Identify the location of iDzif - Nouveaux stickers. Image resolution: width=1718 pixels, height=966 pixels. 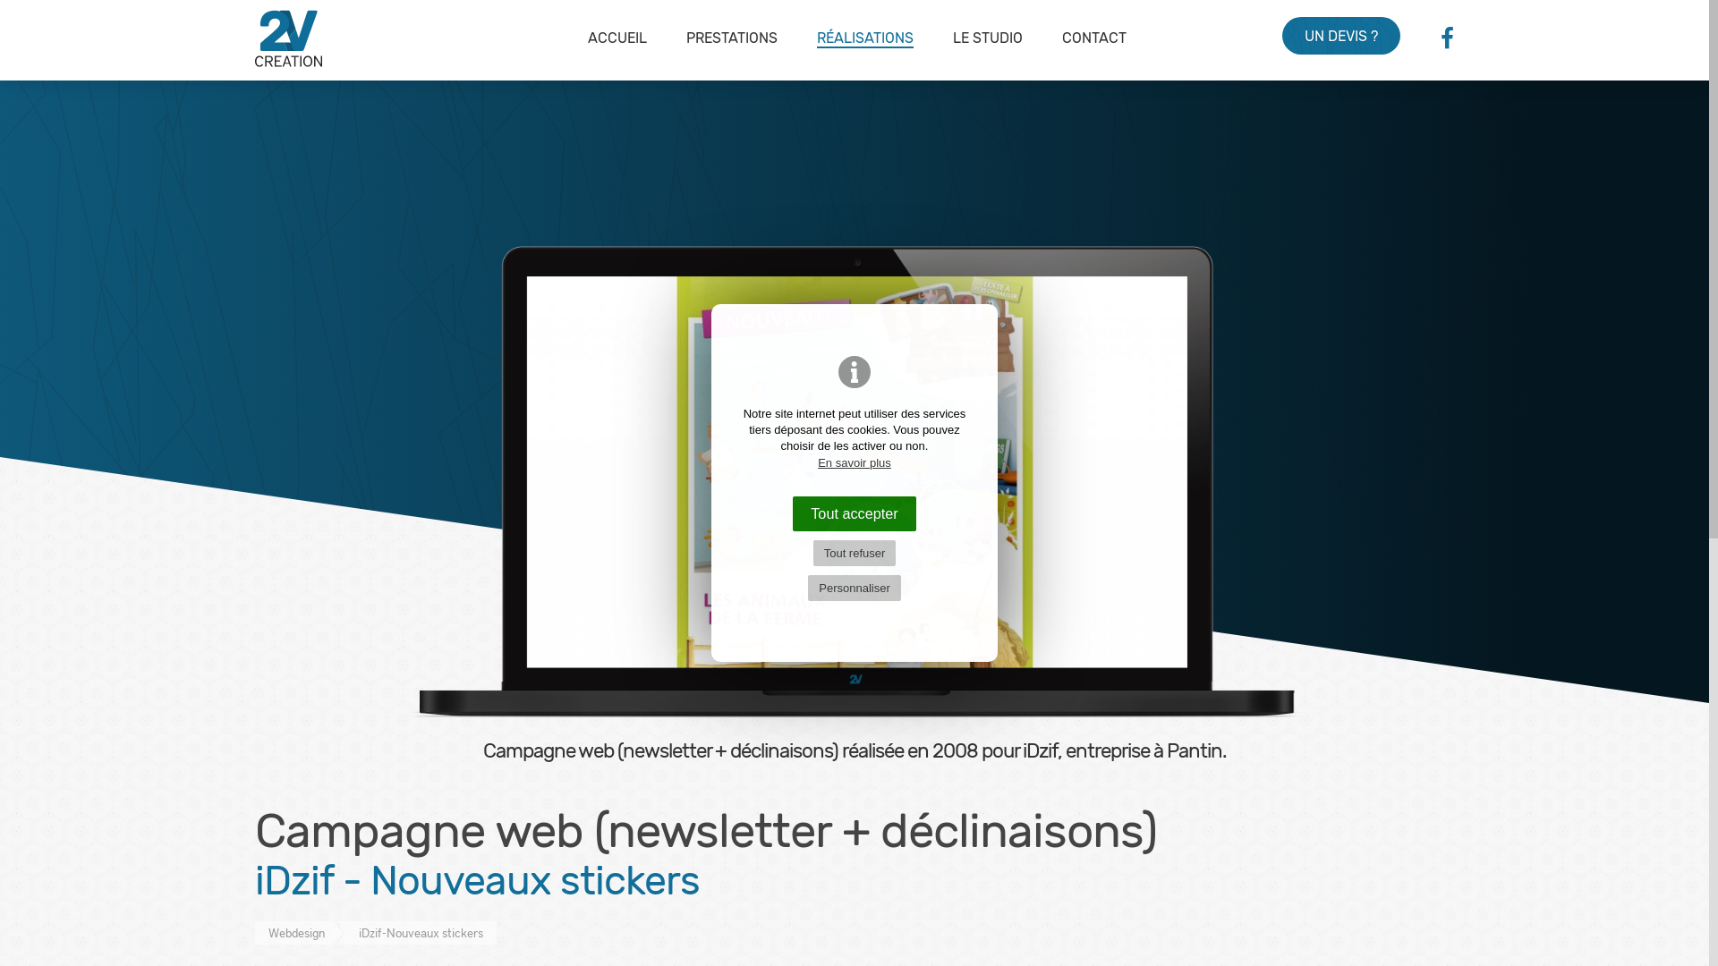
(855, 472).